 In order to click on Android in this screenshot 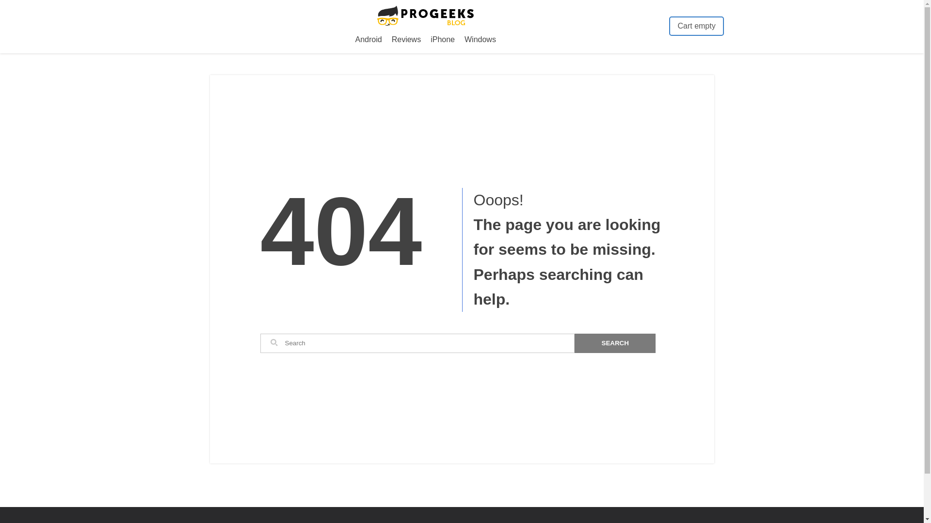, I will do `click(369, 40)`.